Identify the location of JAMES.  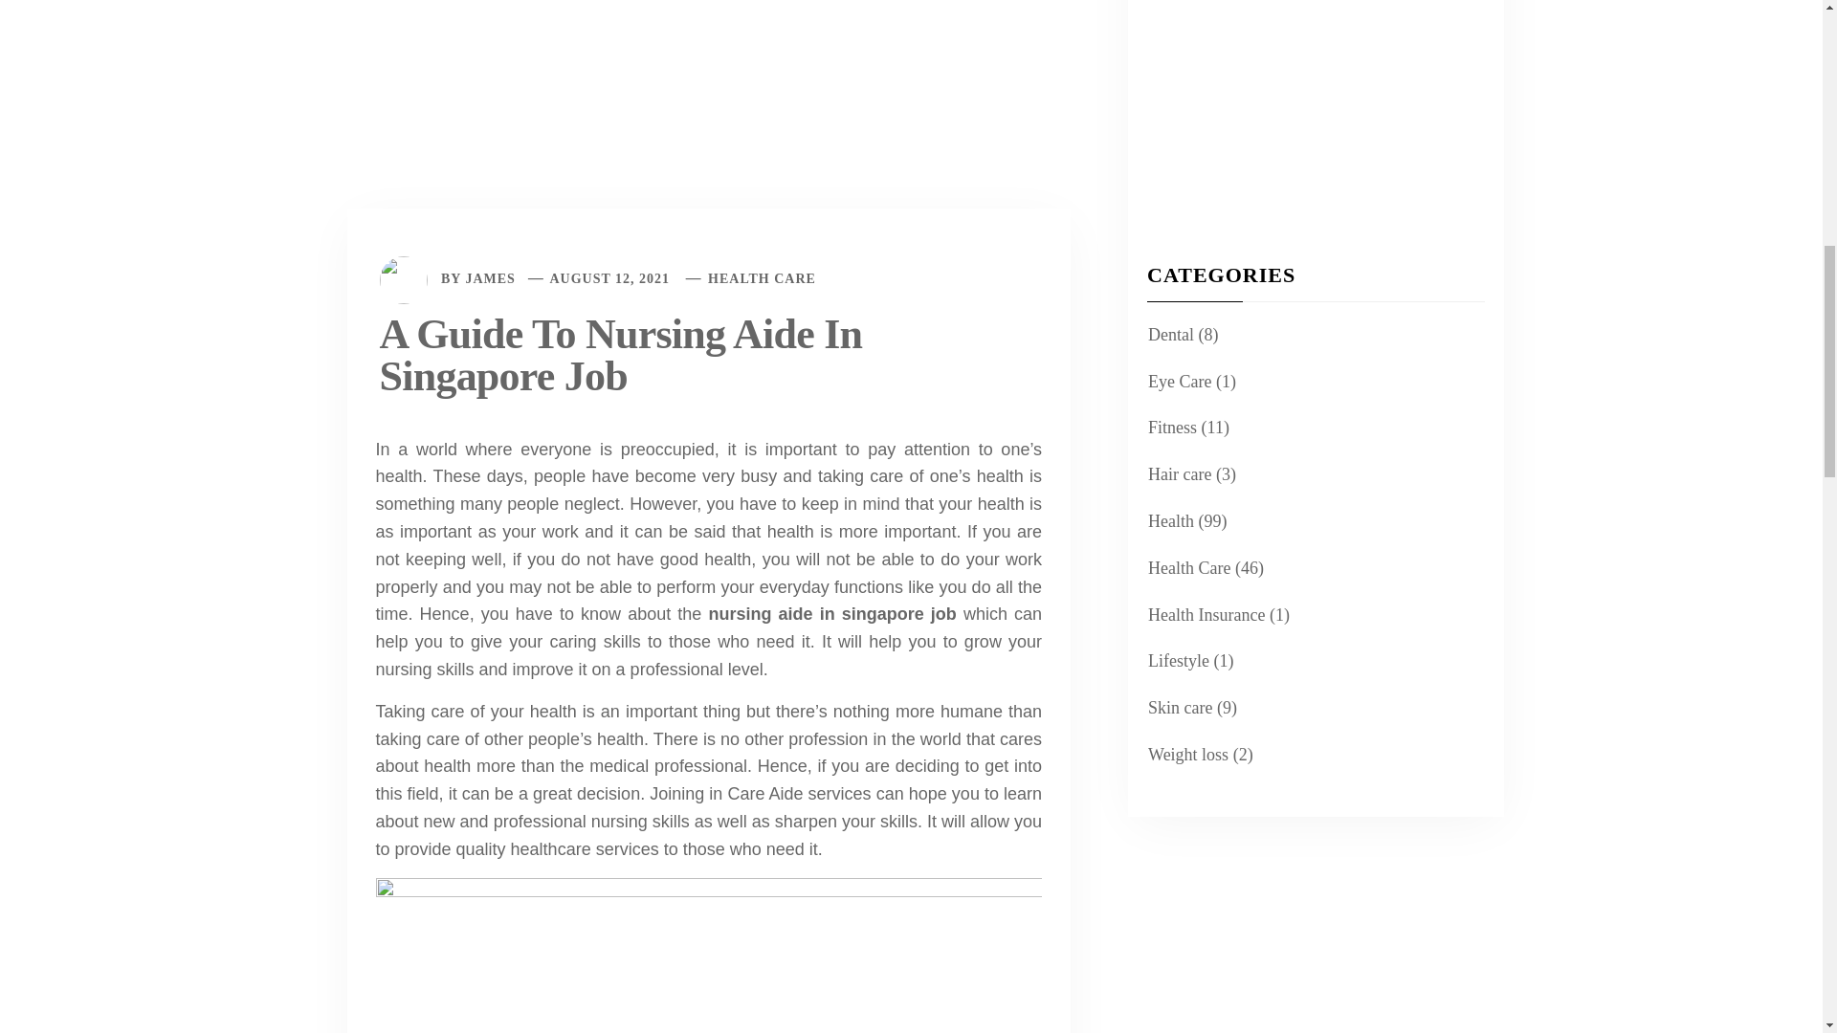
(489, 279).